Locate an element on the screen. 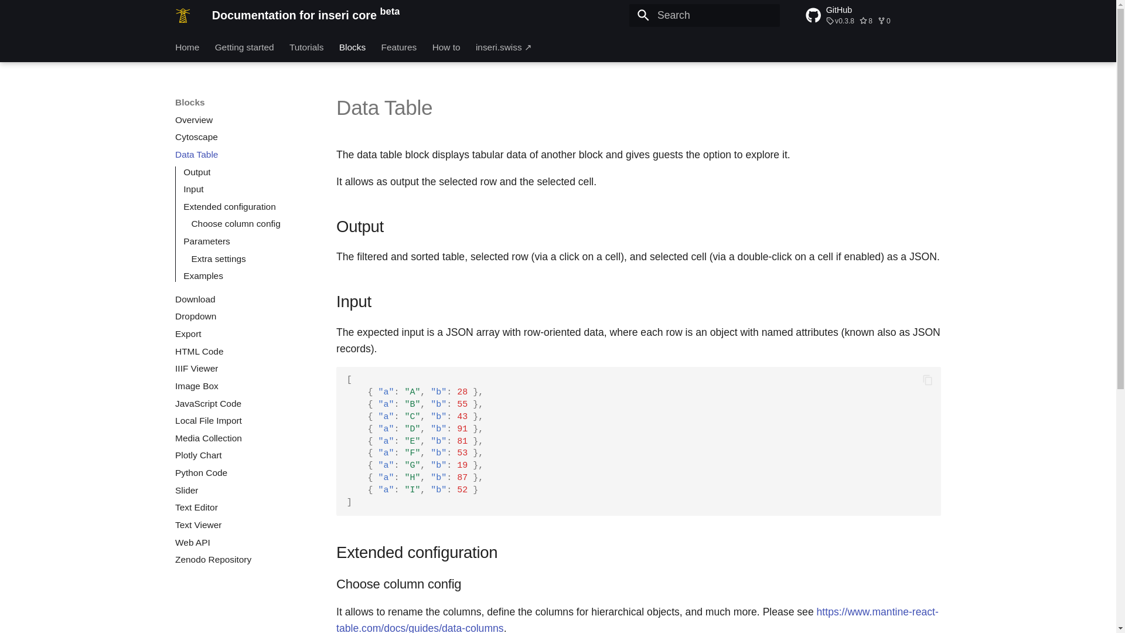 Image resolution: width=1125 pixels, height=633 pixels. Media Collection is located at coordinates (243, 438).